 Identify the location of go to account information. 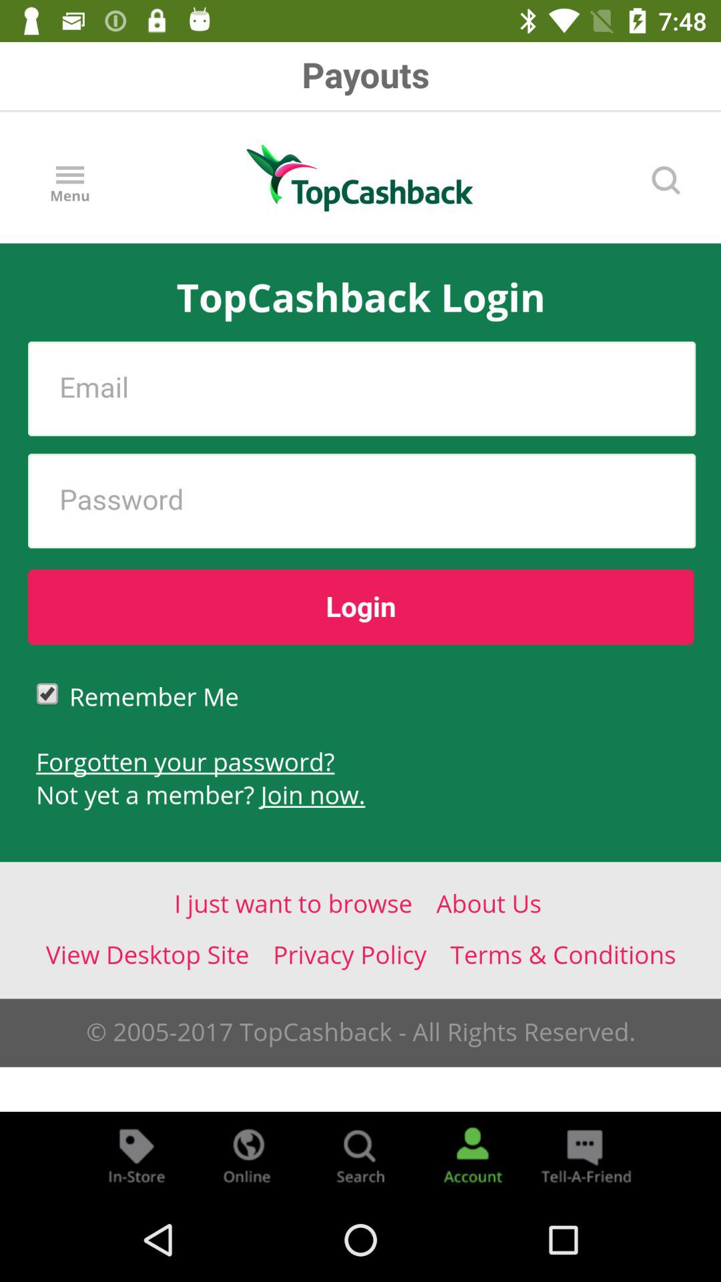
(473, 1155).